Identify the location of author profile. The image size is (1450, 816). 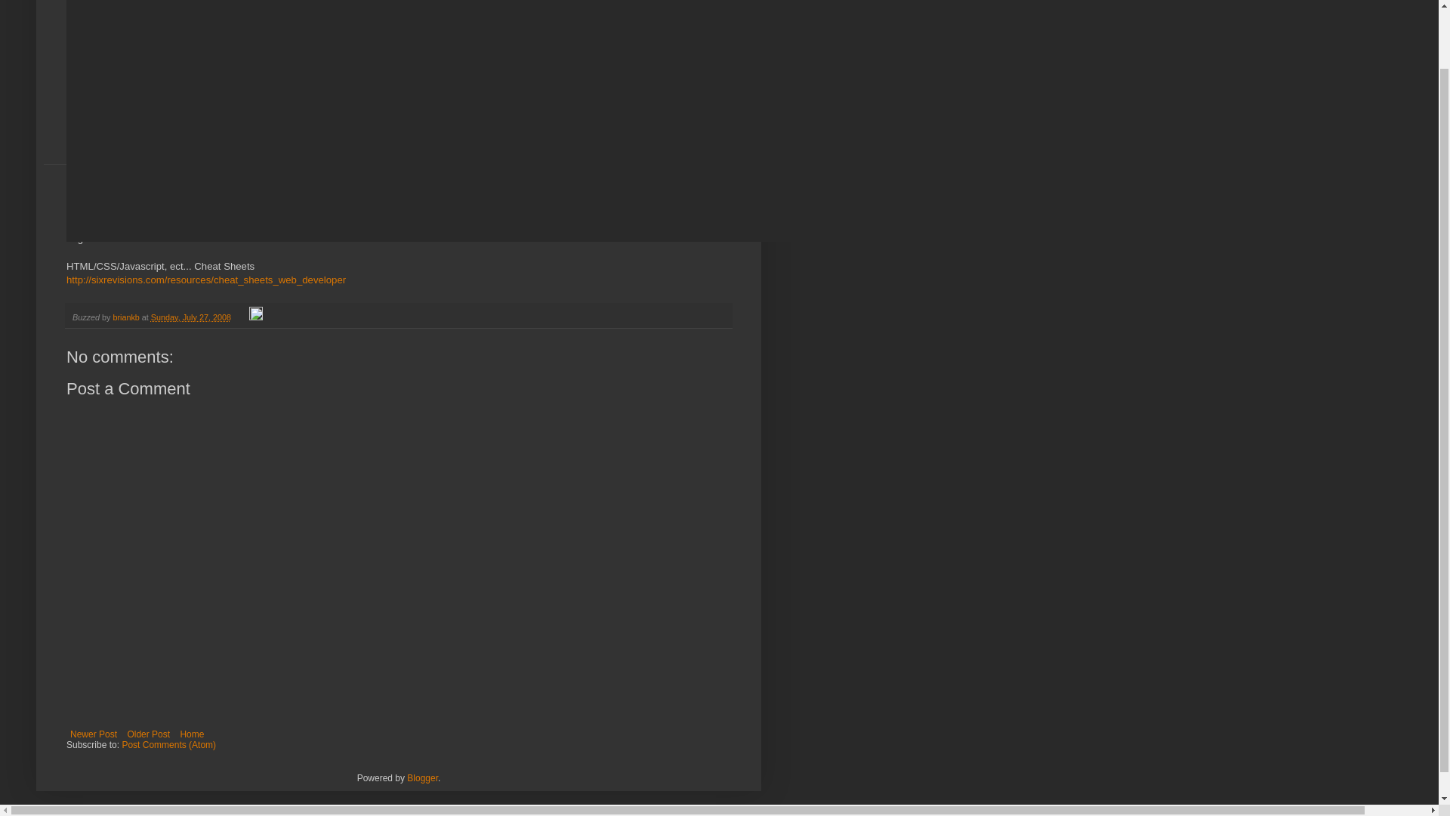
(127, 317).